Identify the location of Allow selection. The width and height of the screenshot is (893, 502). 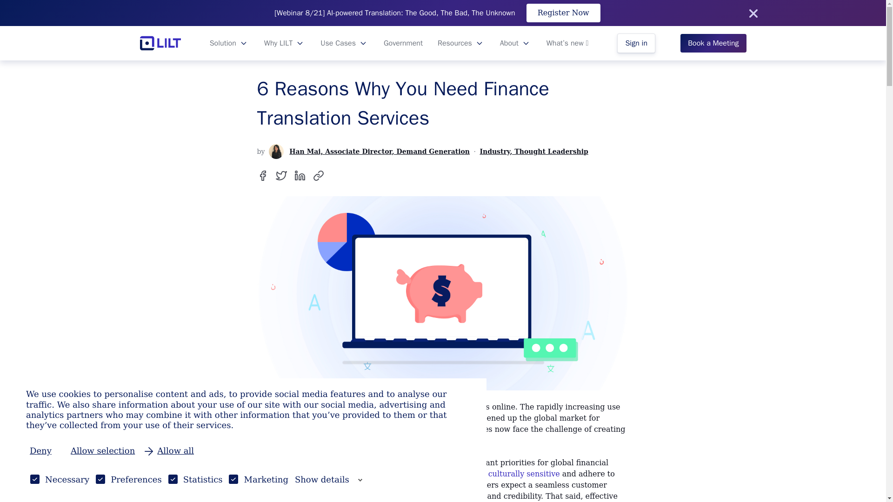
(102, 451).